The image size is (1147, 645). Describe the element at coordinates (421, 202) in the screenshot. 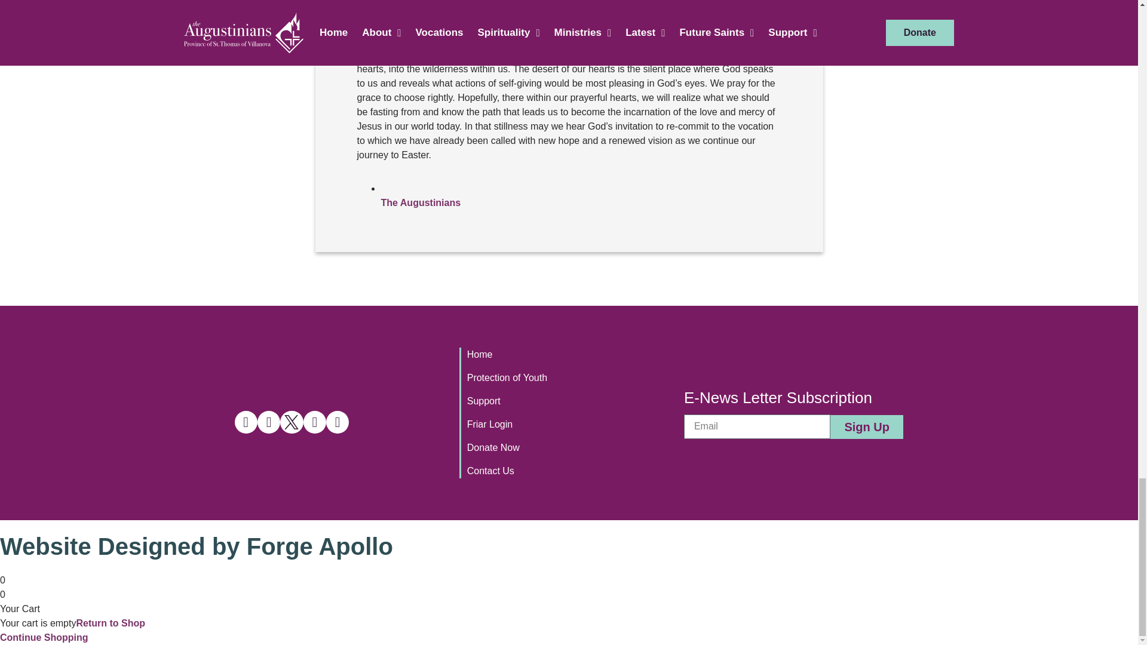

I see `The Augustinians` at that location.